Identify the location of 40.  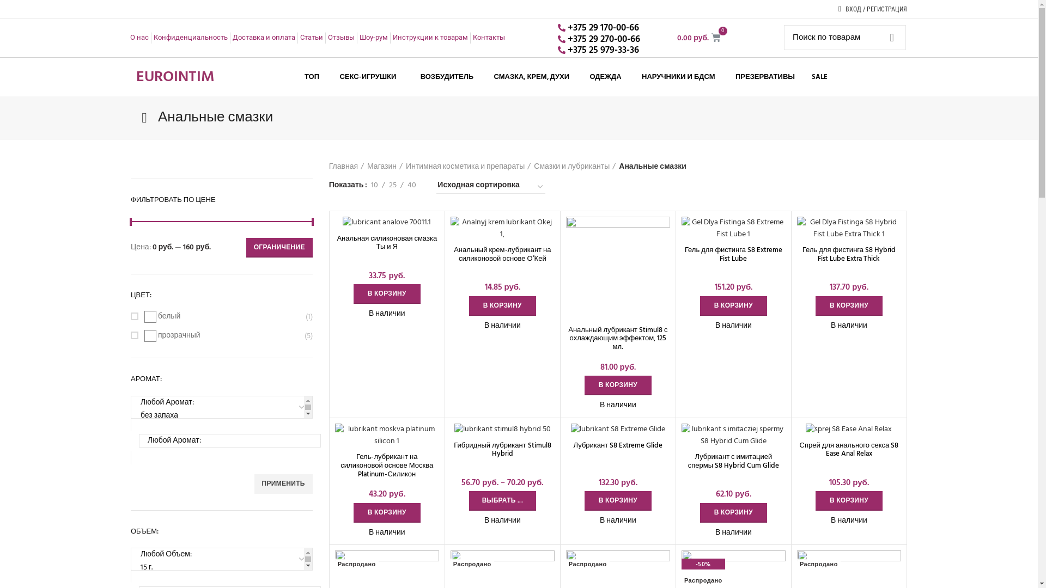
(412, 186).